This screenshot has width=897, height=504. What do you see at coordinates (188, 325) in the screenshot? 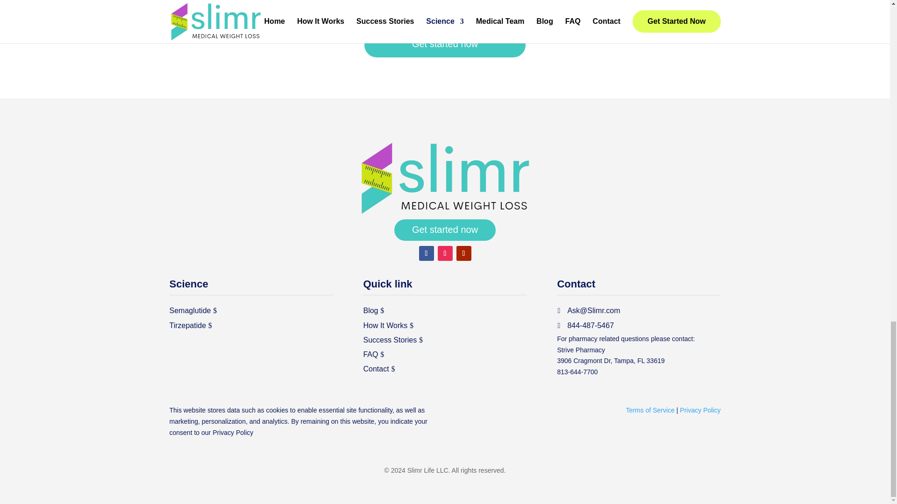
I see `Tirzepatide` at bounding box center [188, 325].